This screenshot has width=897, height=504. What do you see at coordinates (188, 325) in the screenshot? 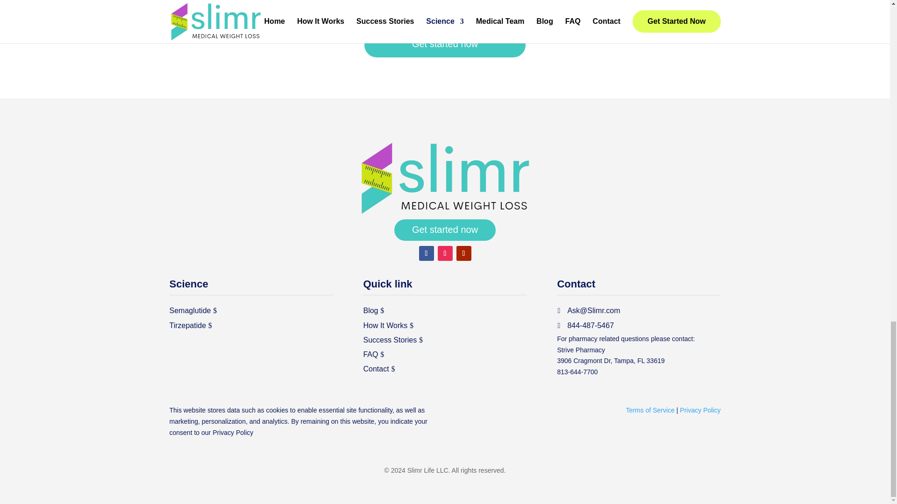
I see `Tirzepatide` at bounding box center [188, 325].